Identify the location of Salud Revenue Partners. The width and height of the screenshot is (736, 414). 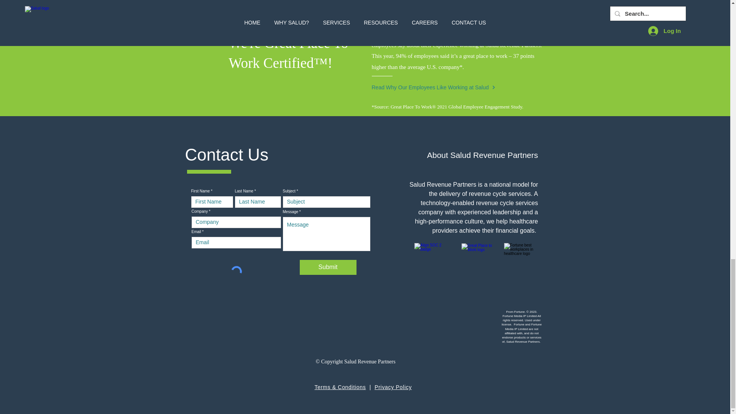
(399, 23).